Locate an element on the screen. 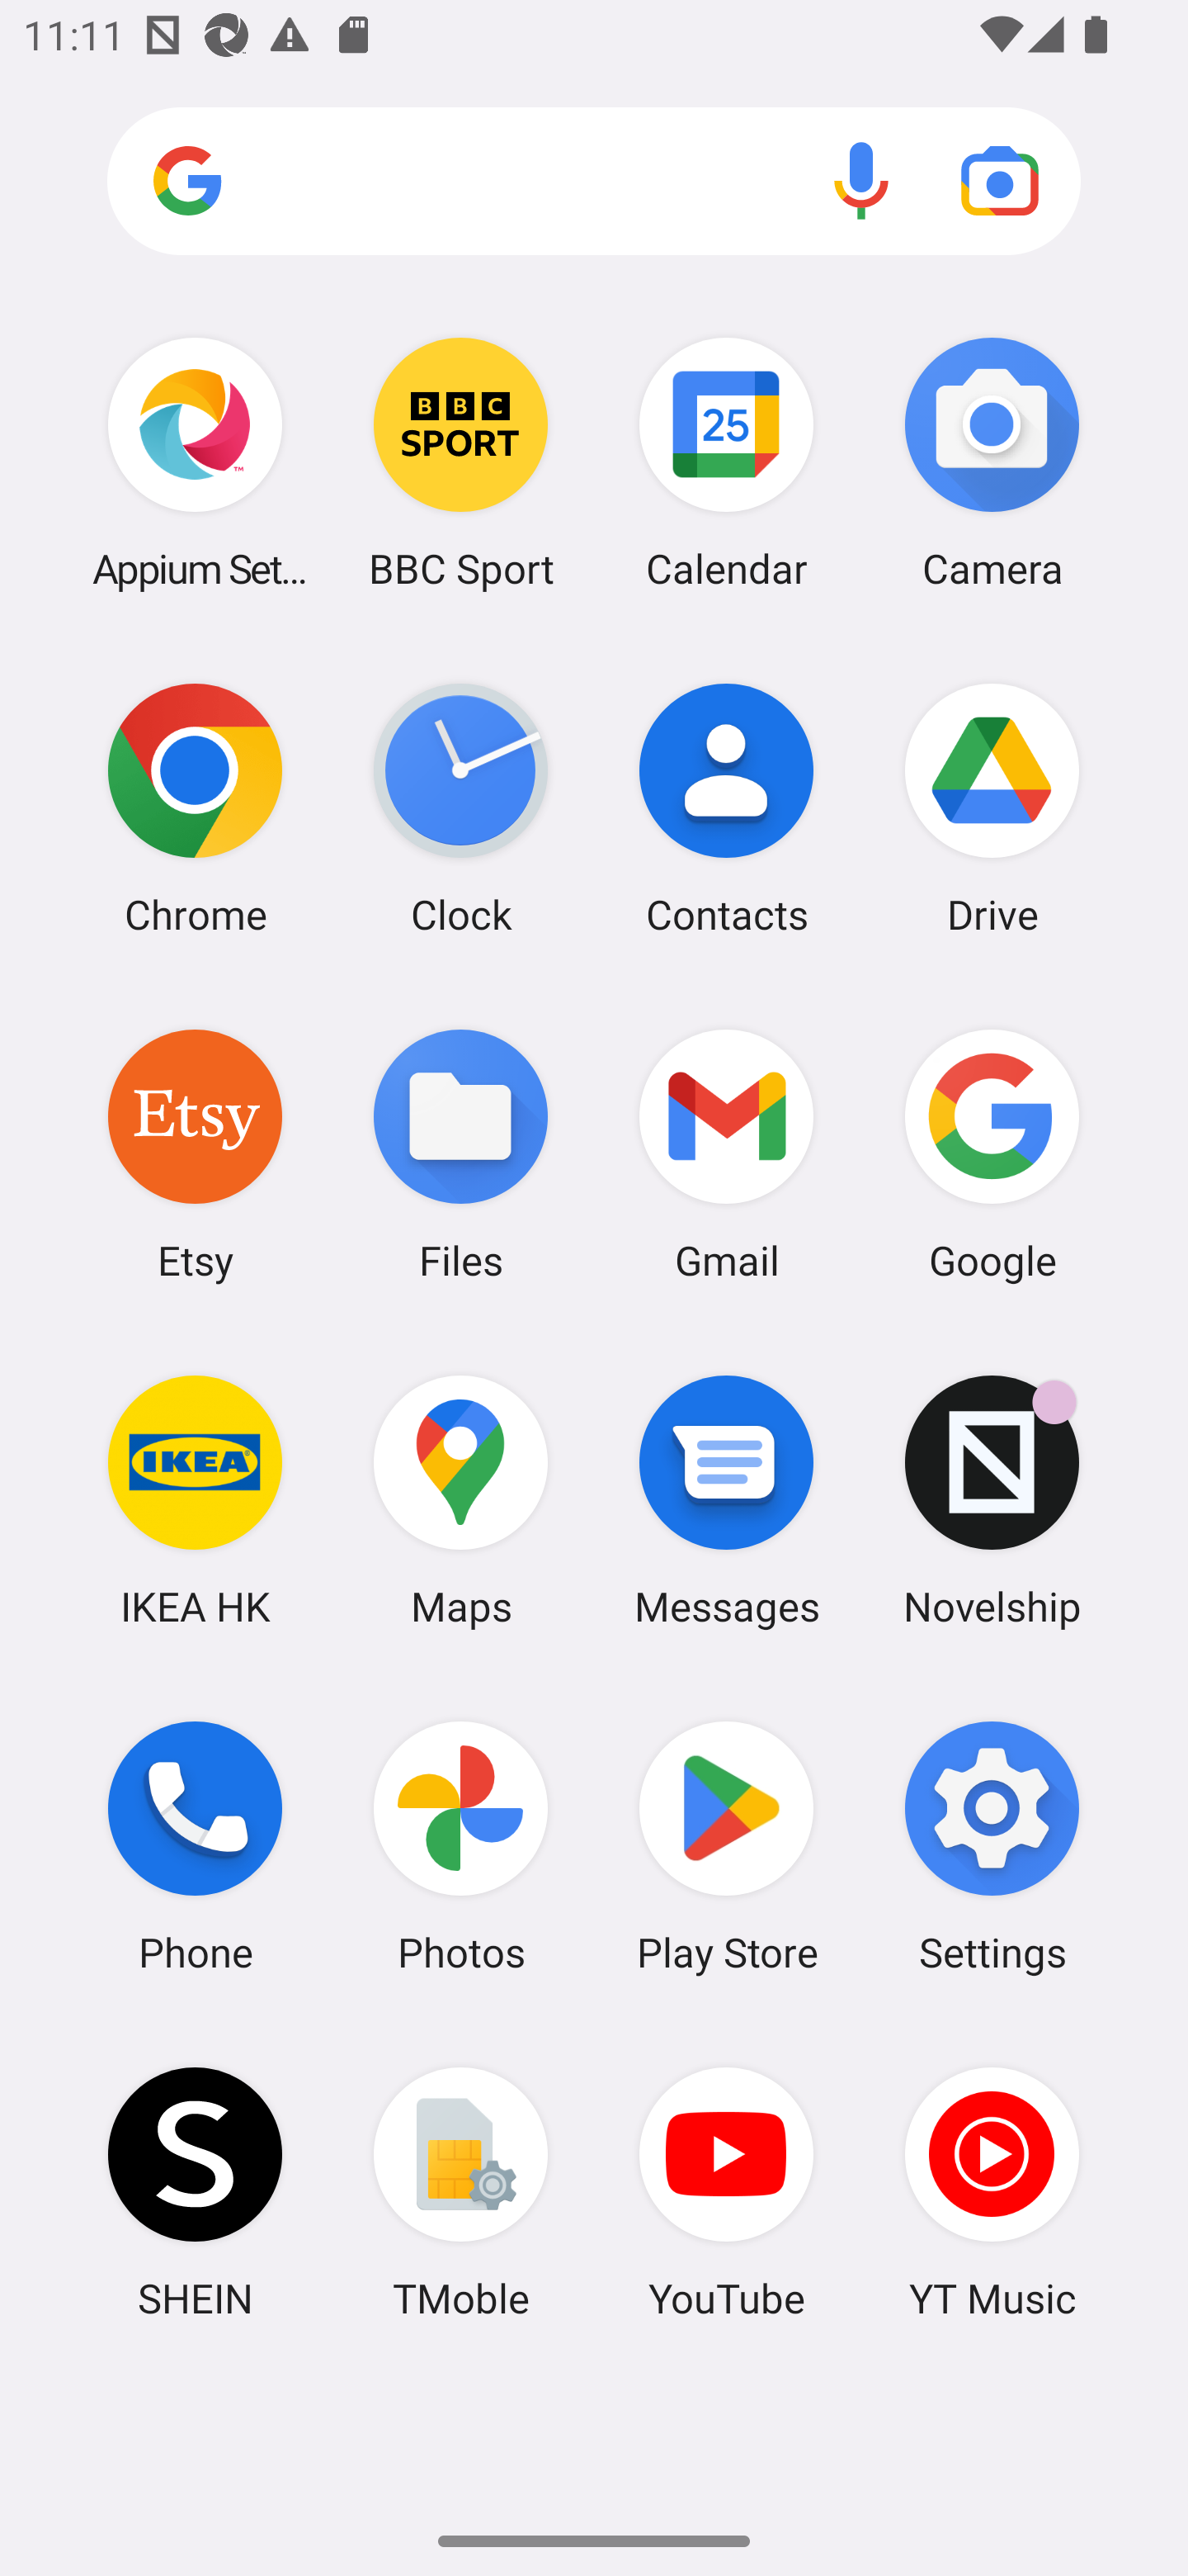 The image size is (1188, 2576). Clock is located at coordinates (460, 808).